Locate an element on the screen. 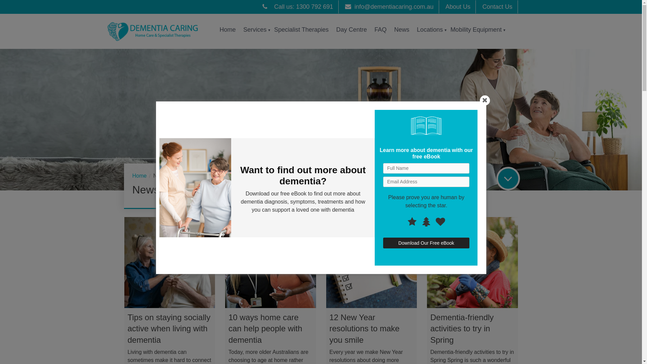 The height and width of the screenshot is (364, 647). Dementia Care is located at coordinates (157, 31).